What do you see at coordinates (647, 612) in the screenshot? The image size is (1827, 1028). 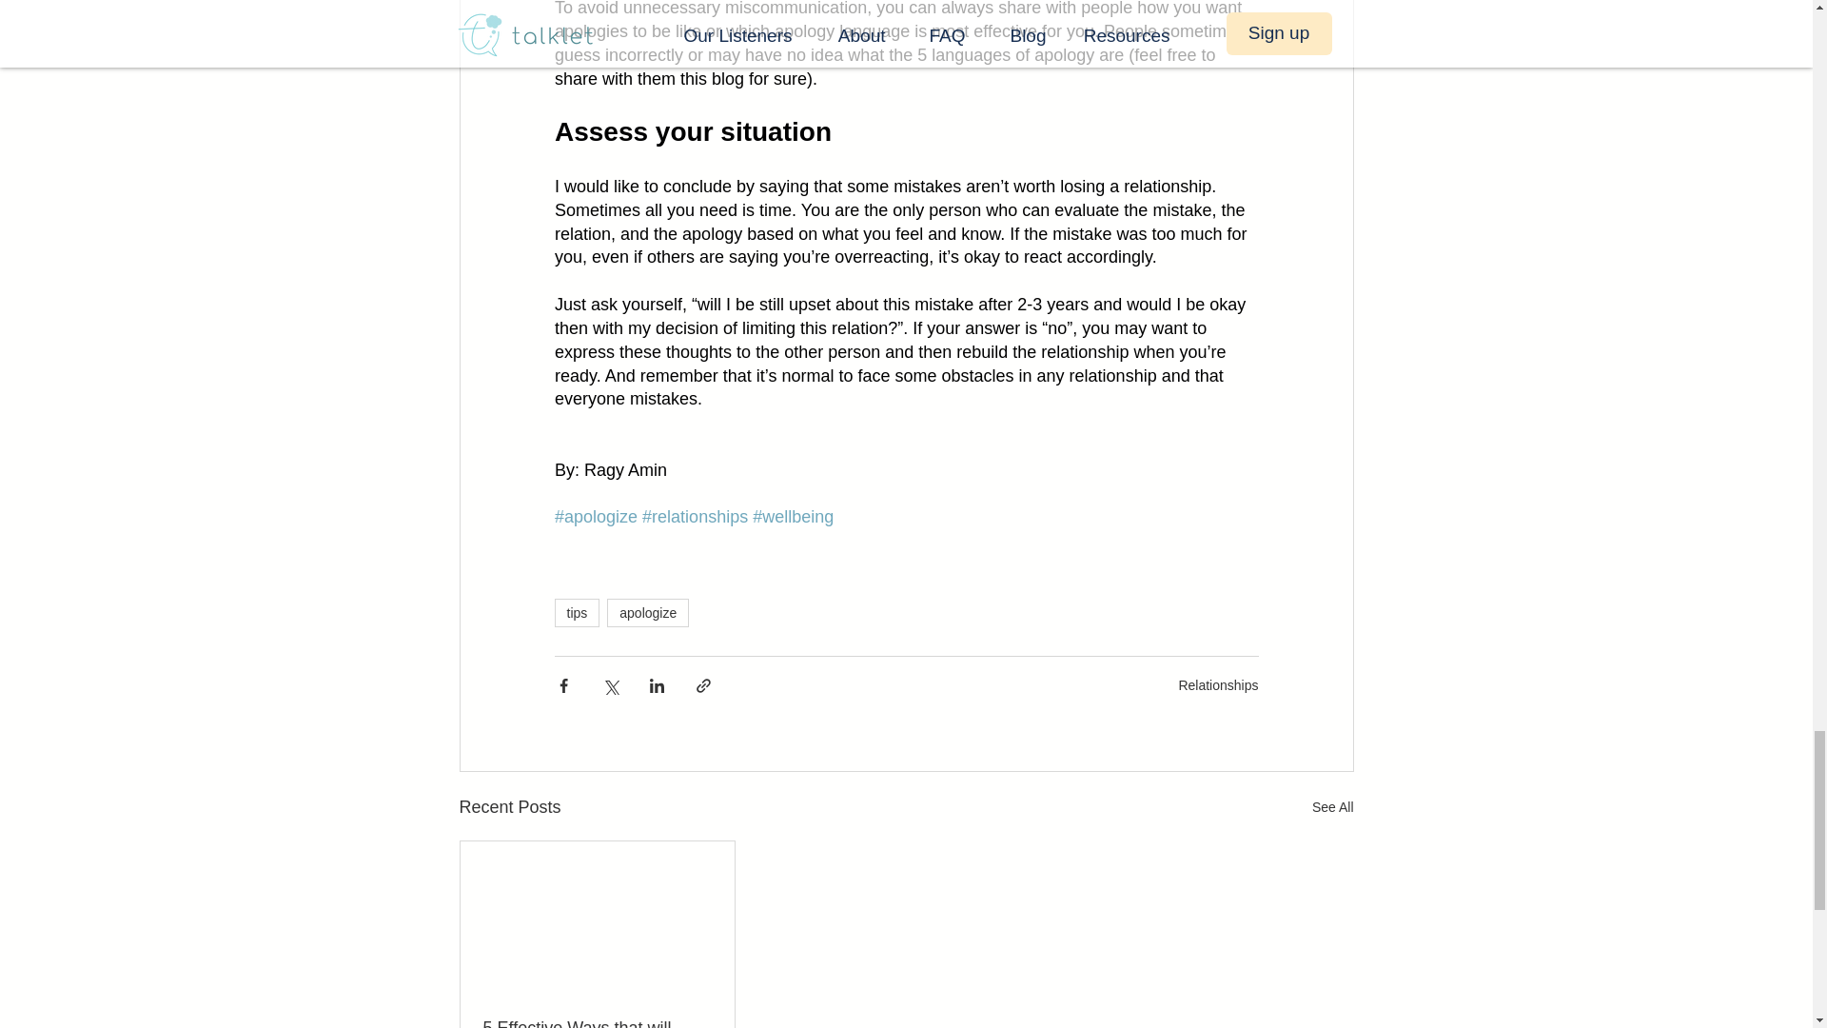 I see `apologize` at bounding box center [647, 612].